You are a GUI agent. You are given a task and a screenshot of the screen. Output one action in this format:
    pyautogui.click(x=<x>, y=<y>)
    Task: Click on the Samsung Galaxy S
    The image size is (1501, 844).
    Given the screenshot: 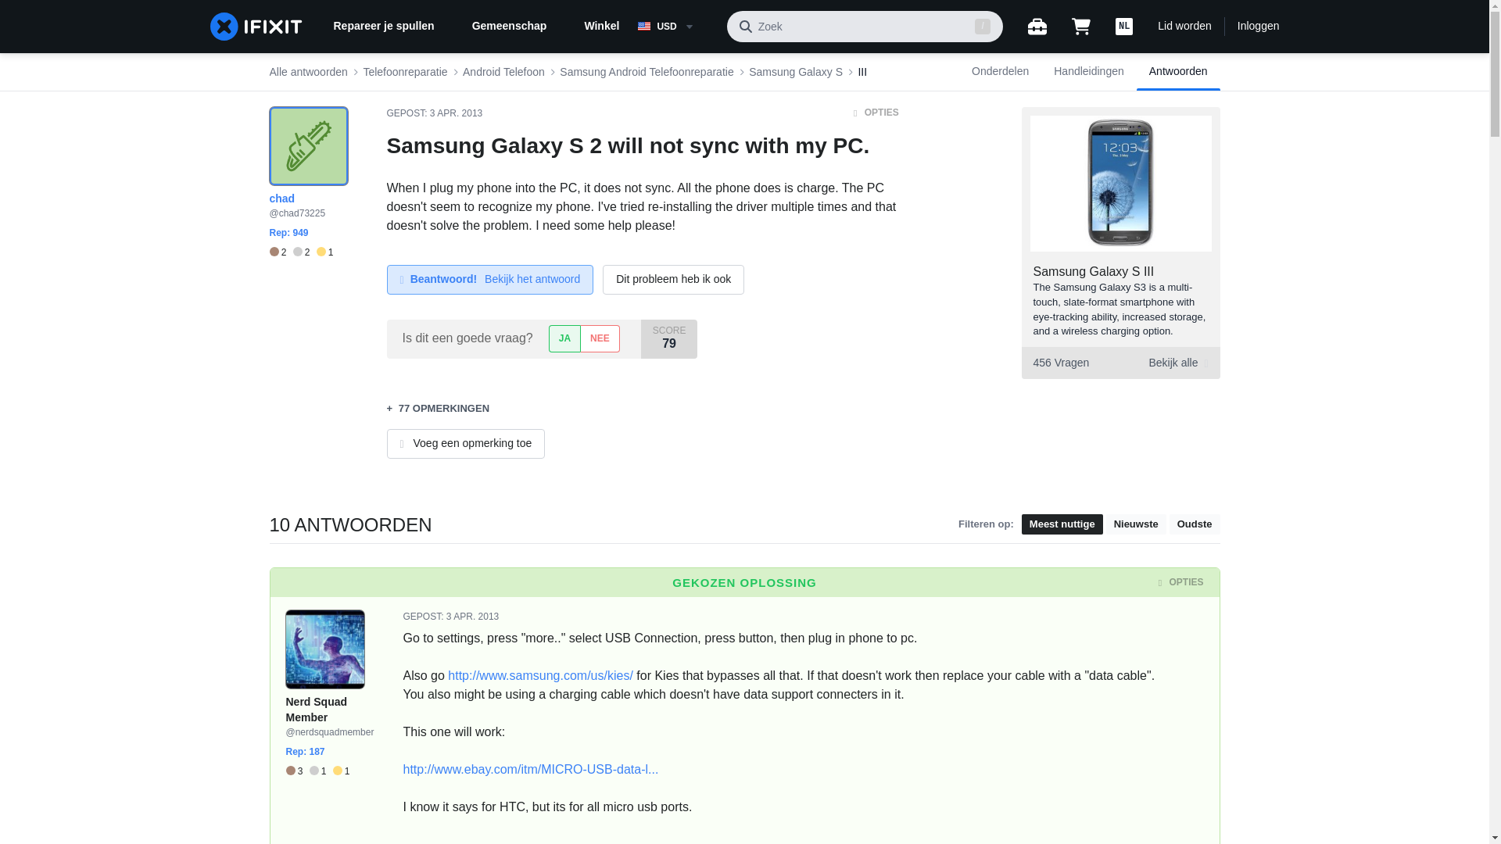 What is the action you would take?
    pyautogui.click(x=796, y=72)
    